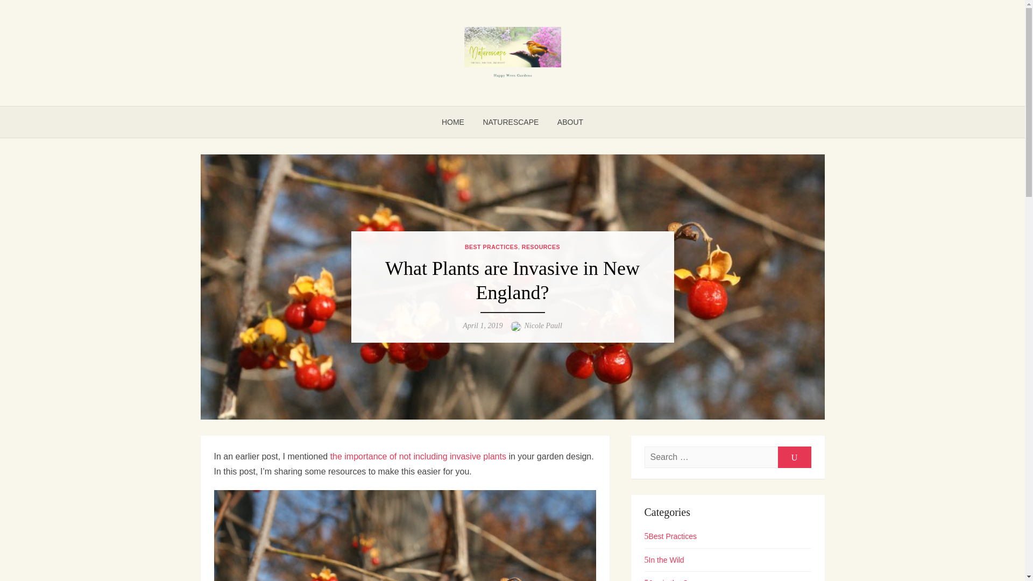 This screenshot has width=1033, height=581. I want to click on April 1, 2019, so click(482, 326).